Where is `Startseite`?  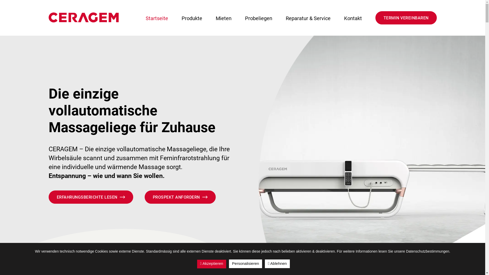 Startseite is located at coordinates (157, 18).